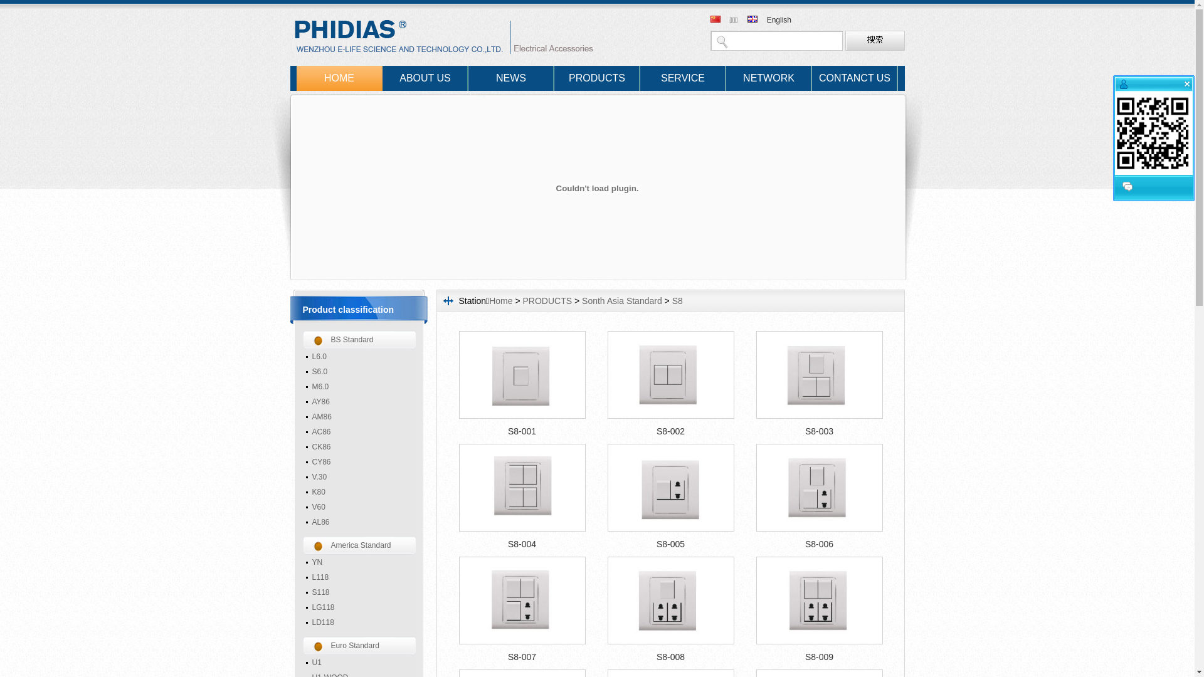 This screenshot has height=677, width=1204. Describe the element at coordinates (671, 657) in the screenshot. I see `S8-008` at that location.